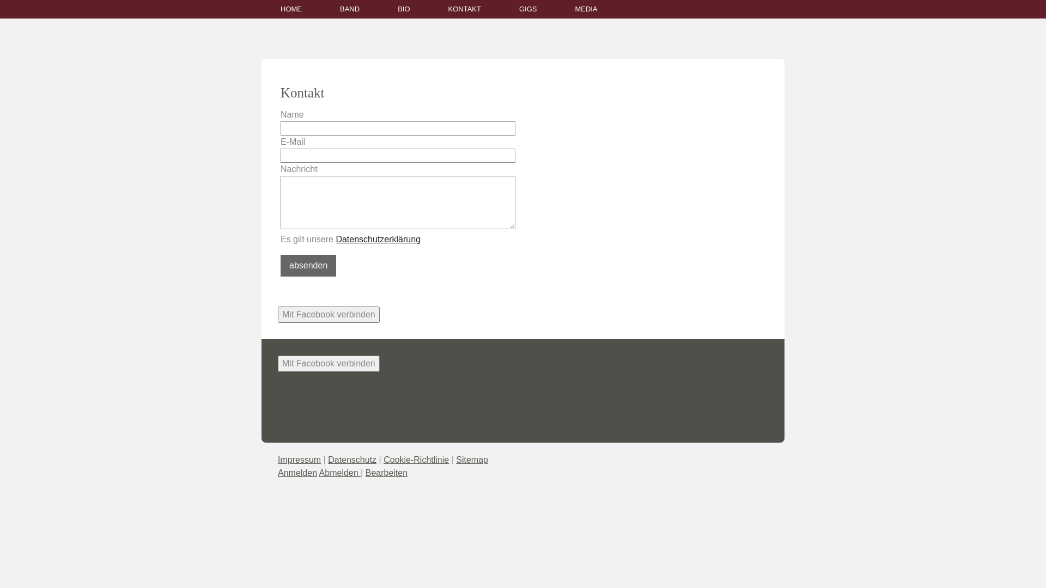 The image size is (1046, 588). What do you see at coordinates (308, 266) in the screenshot?
I see `absenden` at bounding box center [308, 266].